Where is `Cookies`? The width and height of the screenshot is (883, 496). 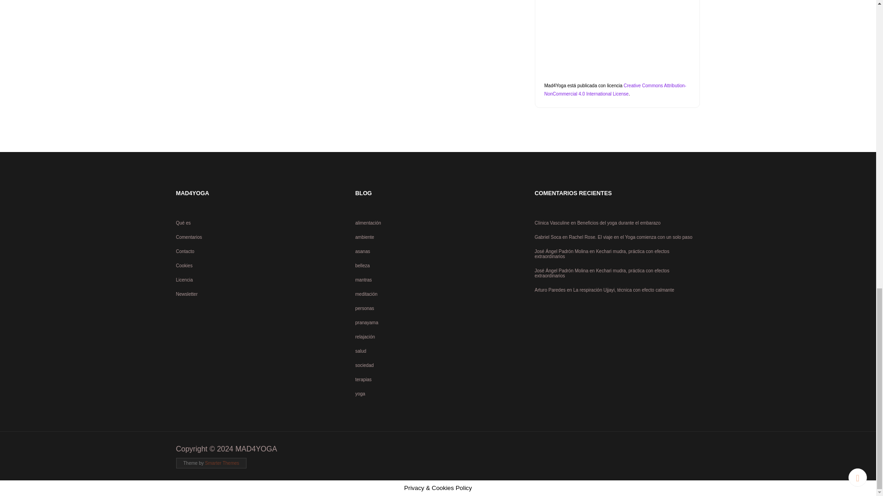 Cookies is located at coordinates (184, 265).